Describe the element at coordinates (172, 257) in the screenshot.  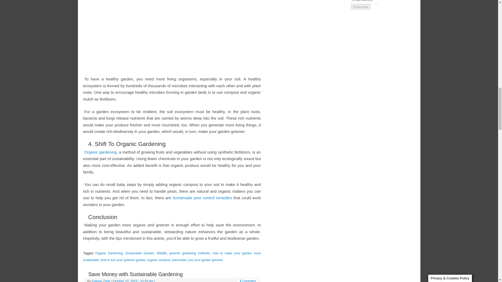
I see `how to make your garden more sustainable` at that location.